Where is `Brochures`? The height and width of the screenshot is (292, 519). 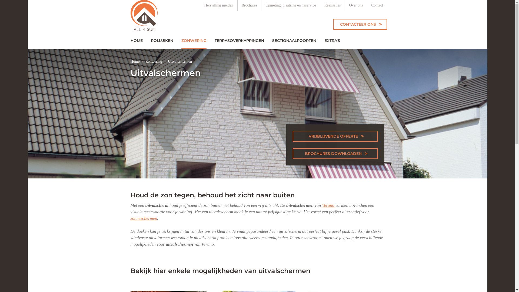 Brochures is located at coordinates (249, 5).